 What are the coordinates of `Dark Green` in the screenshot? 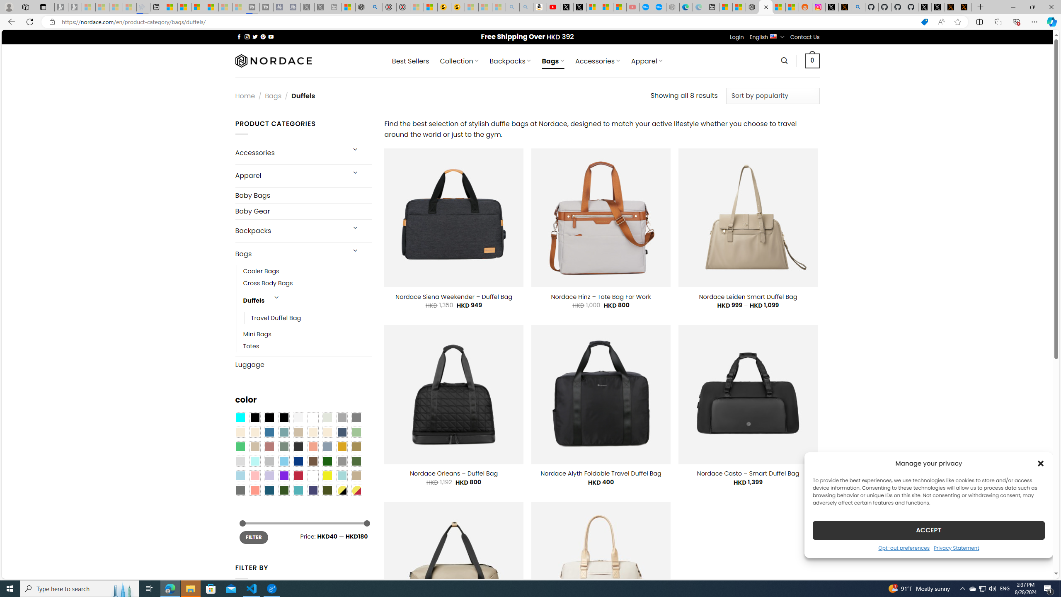 It's located at (327, 461).